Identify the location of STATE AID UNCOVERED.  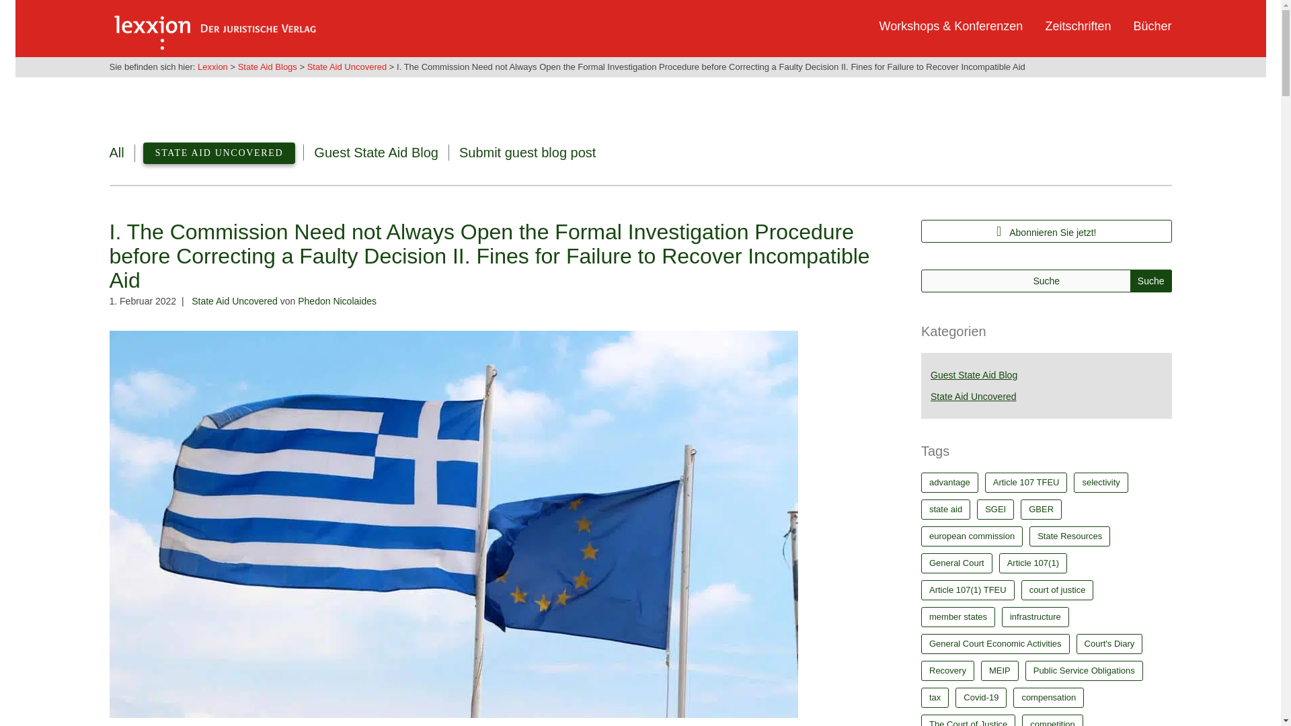
(219, 153).